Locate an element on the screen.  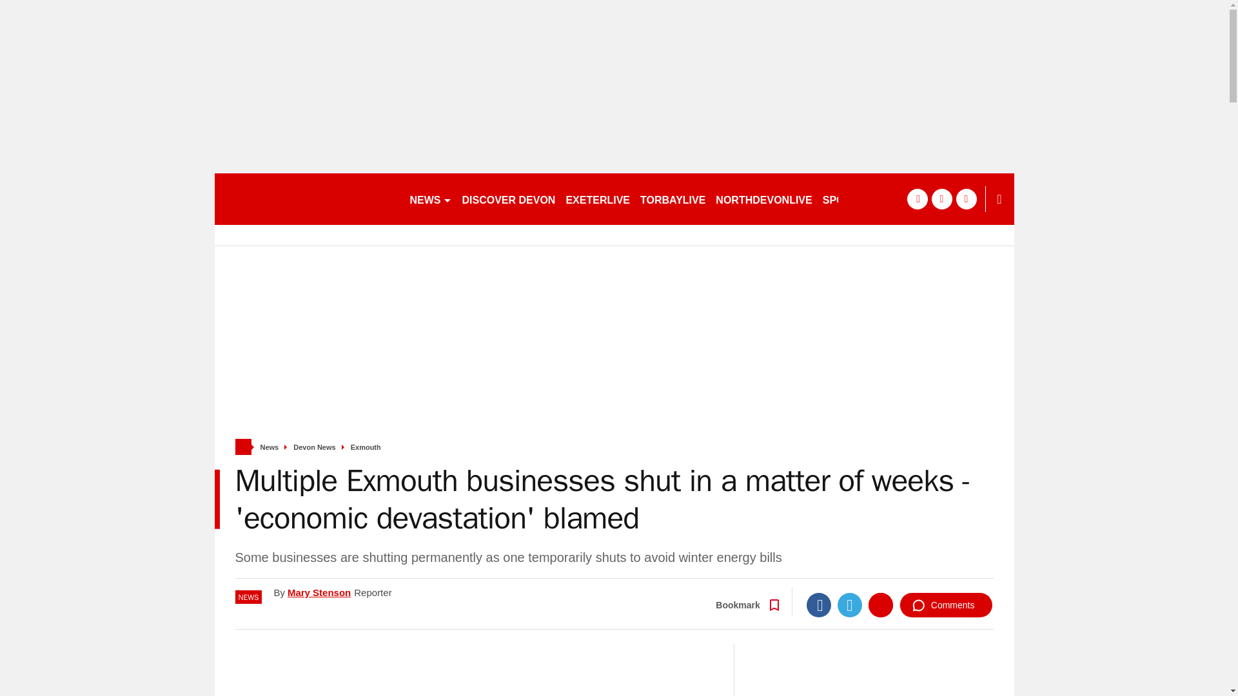
NEWS is located at coordinates (431, 198).